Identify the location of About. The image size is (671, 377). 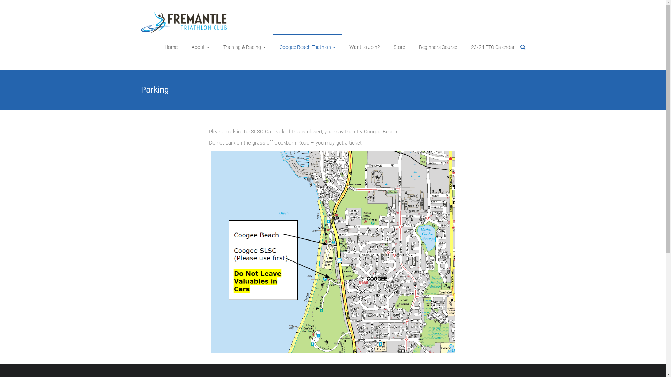
(201, 47).